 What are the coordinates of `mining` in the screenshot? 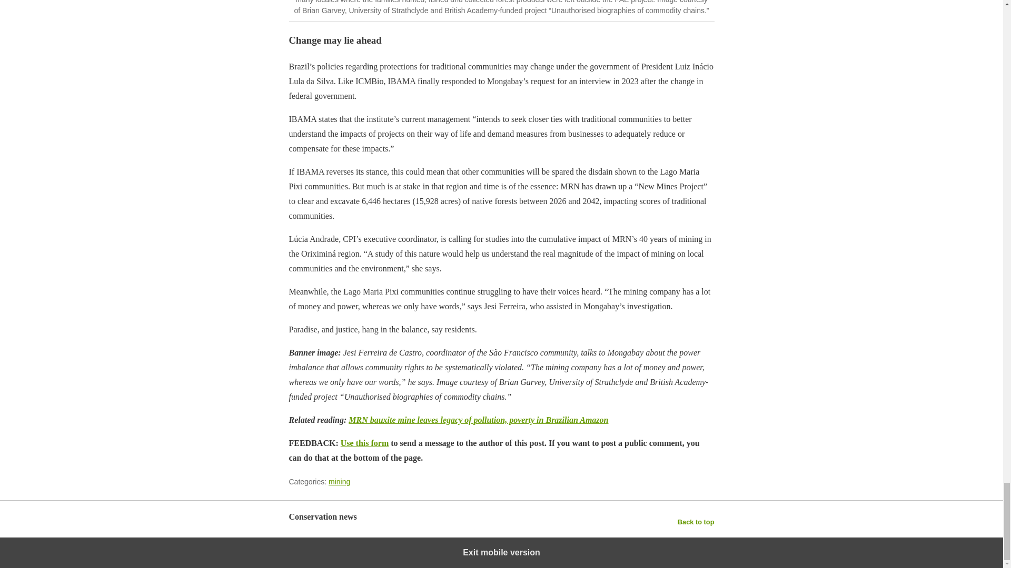 It's located at (339, 482).